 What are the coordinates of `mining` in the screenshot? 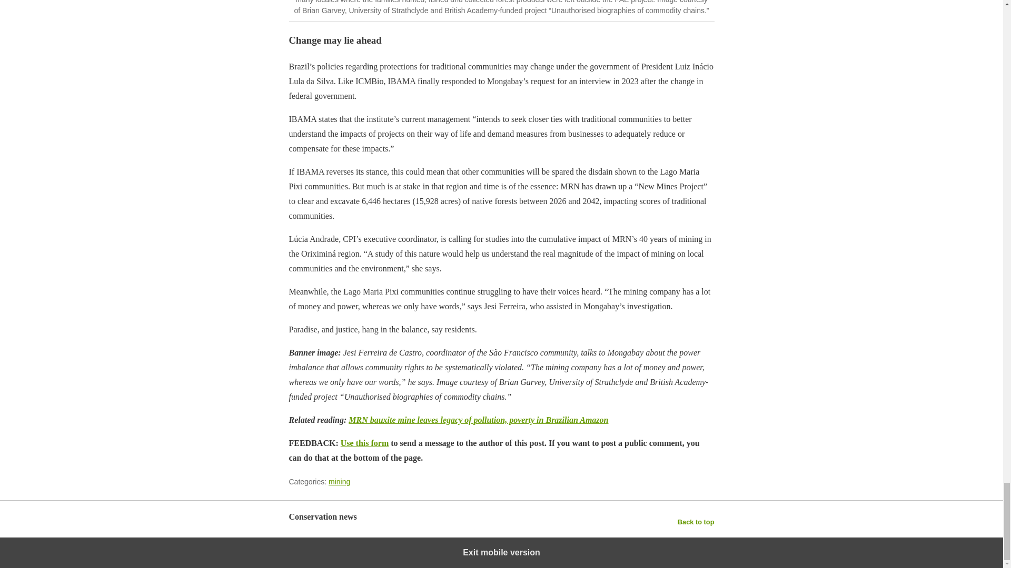 It's located at (339, 482).